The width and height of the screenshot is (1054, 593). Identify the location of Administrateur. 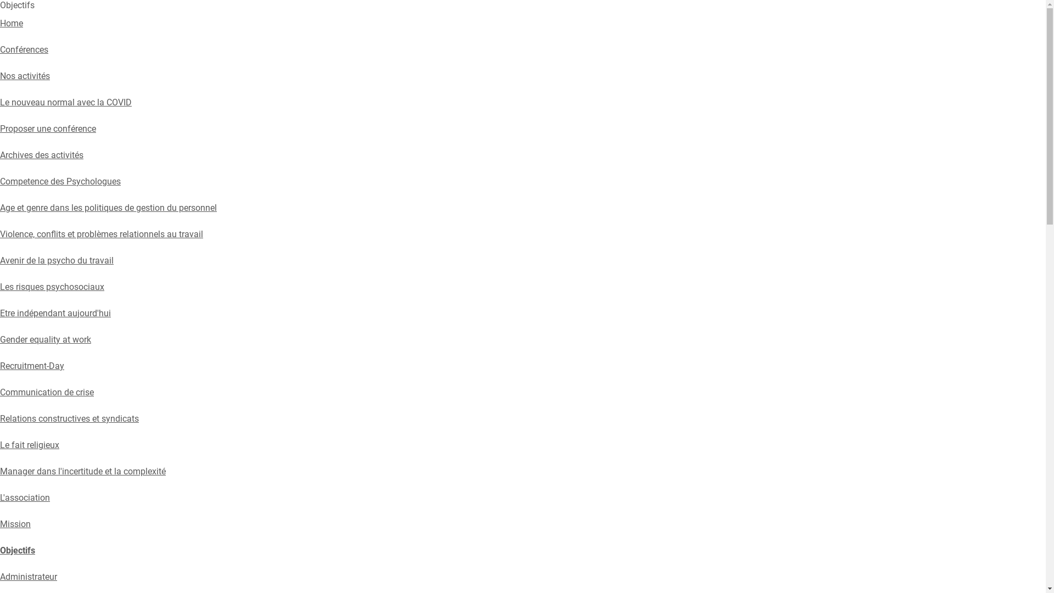
(29, 577).